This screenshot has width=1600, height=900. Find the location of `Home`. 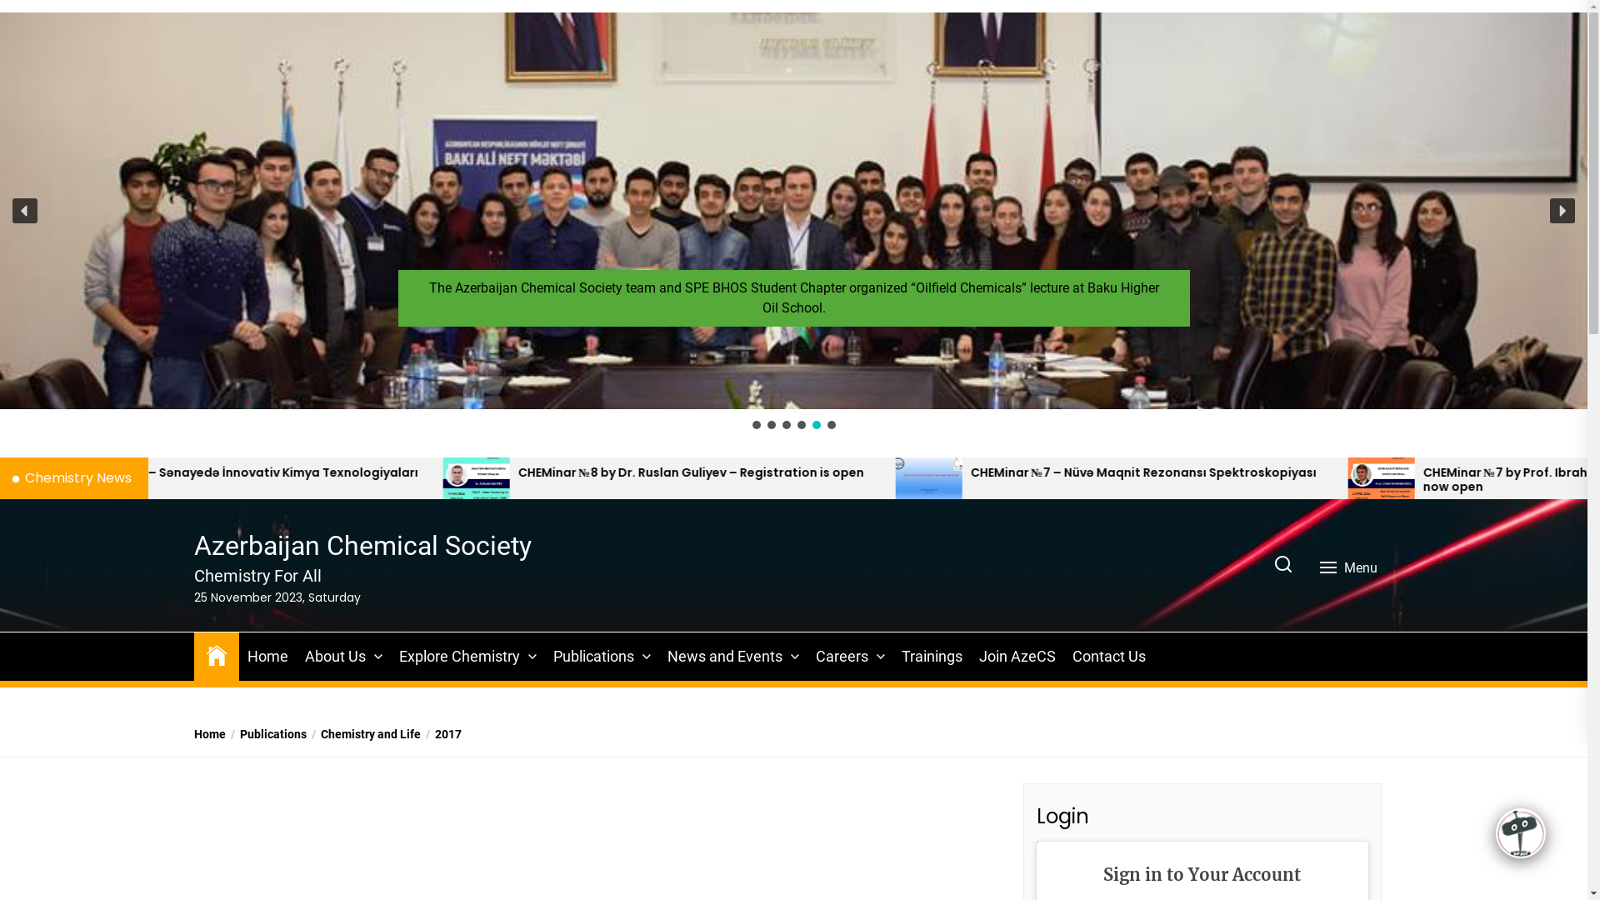

Home is located at coordinates (216, 654).